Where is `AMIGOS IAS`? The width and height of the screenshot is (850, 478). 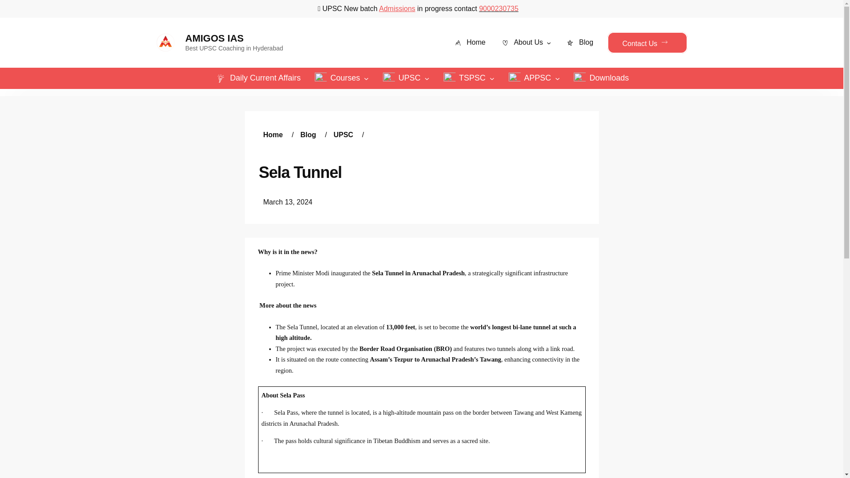
AMIGOS IAS is located at coordinates (214, 38).